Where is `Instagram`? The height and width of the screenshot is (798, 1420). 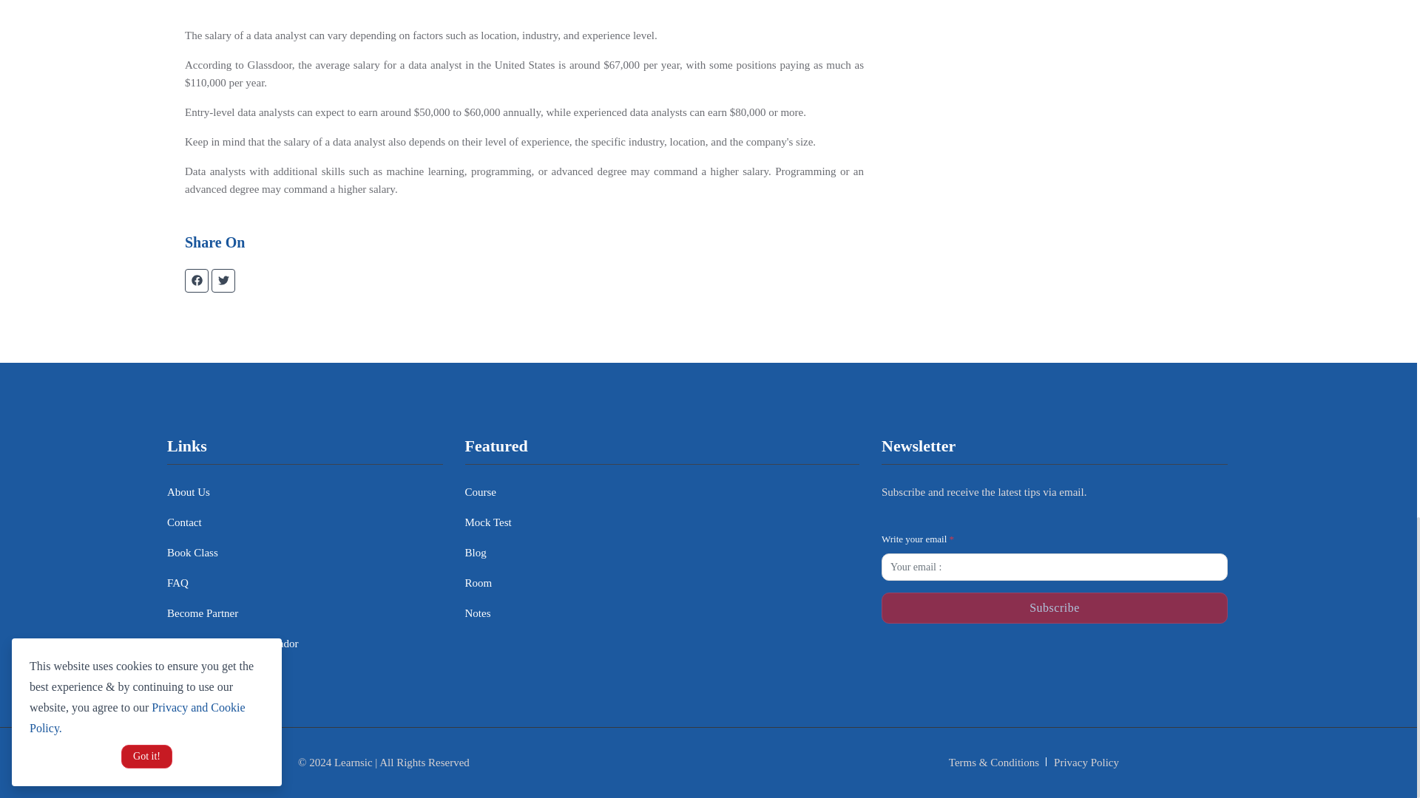
Instagram is located at coordinates (1012, 659).